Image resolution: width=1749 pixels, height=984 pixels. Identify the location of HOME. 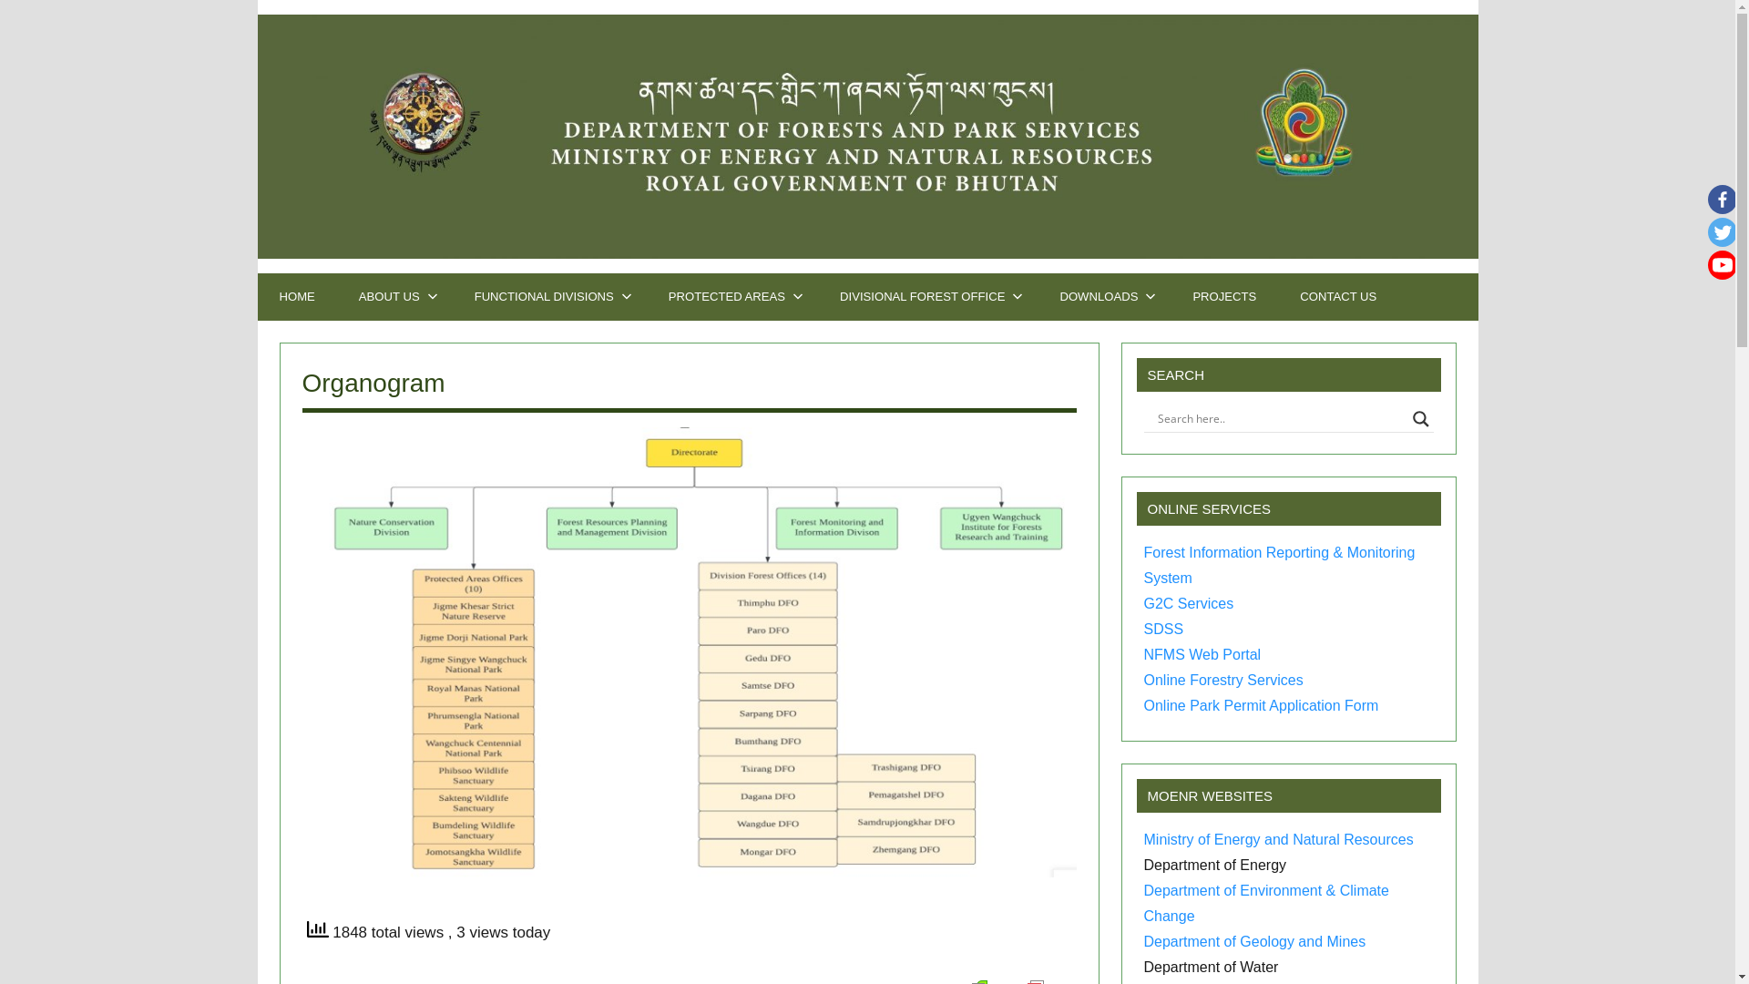
(297, 297).